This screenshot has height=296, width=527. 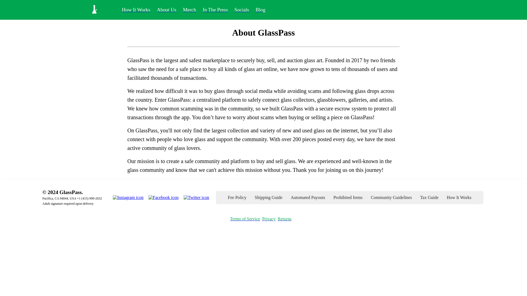 I want to click on Prohibited Items, so click(x=348, y=197).